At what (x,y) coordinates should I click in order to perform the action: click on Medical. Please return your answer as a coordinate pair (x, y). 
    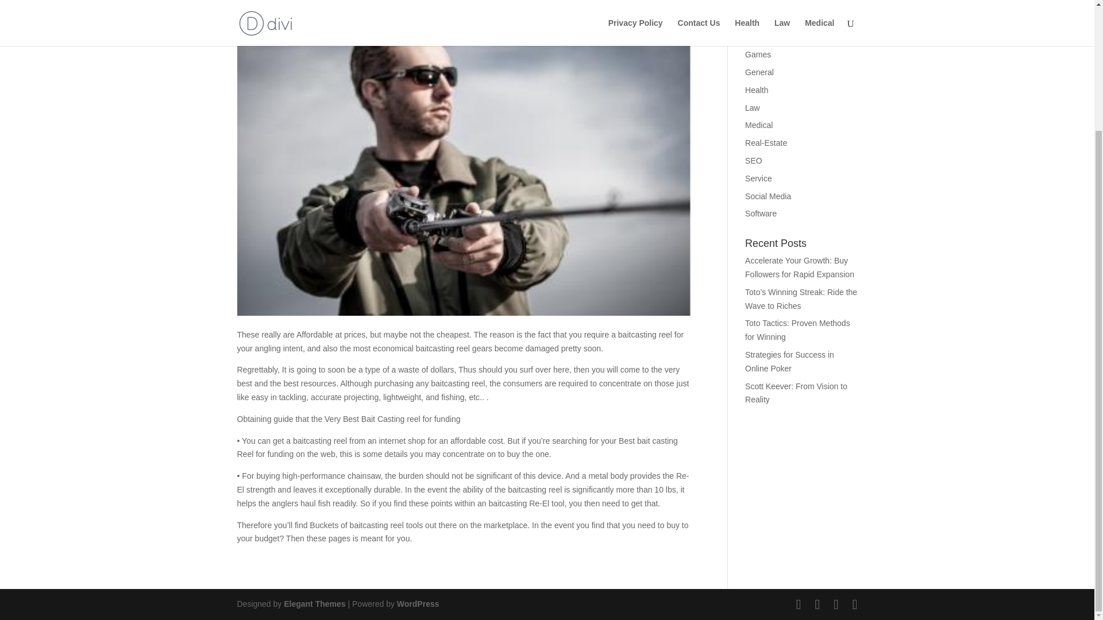
    Looking at the image, I should click on (759, 125).